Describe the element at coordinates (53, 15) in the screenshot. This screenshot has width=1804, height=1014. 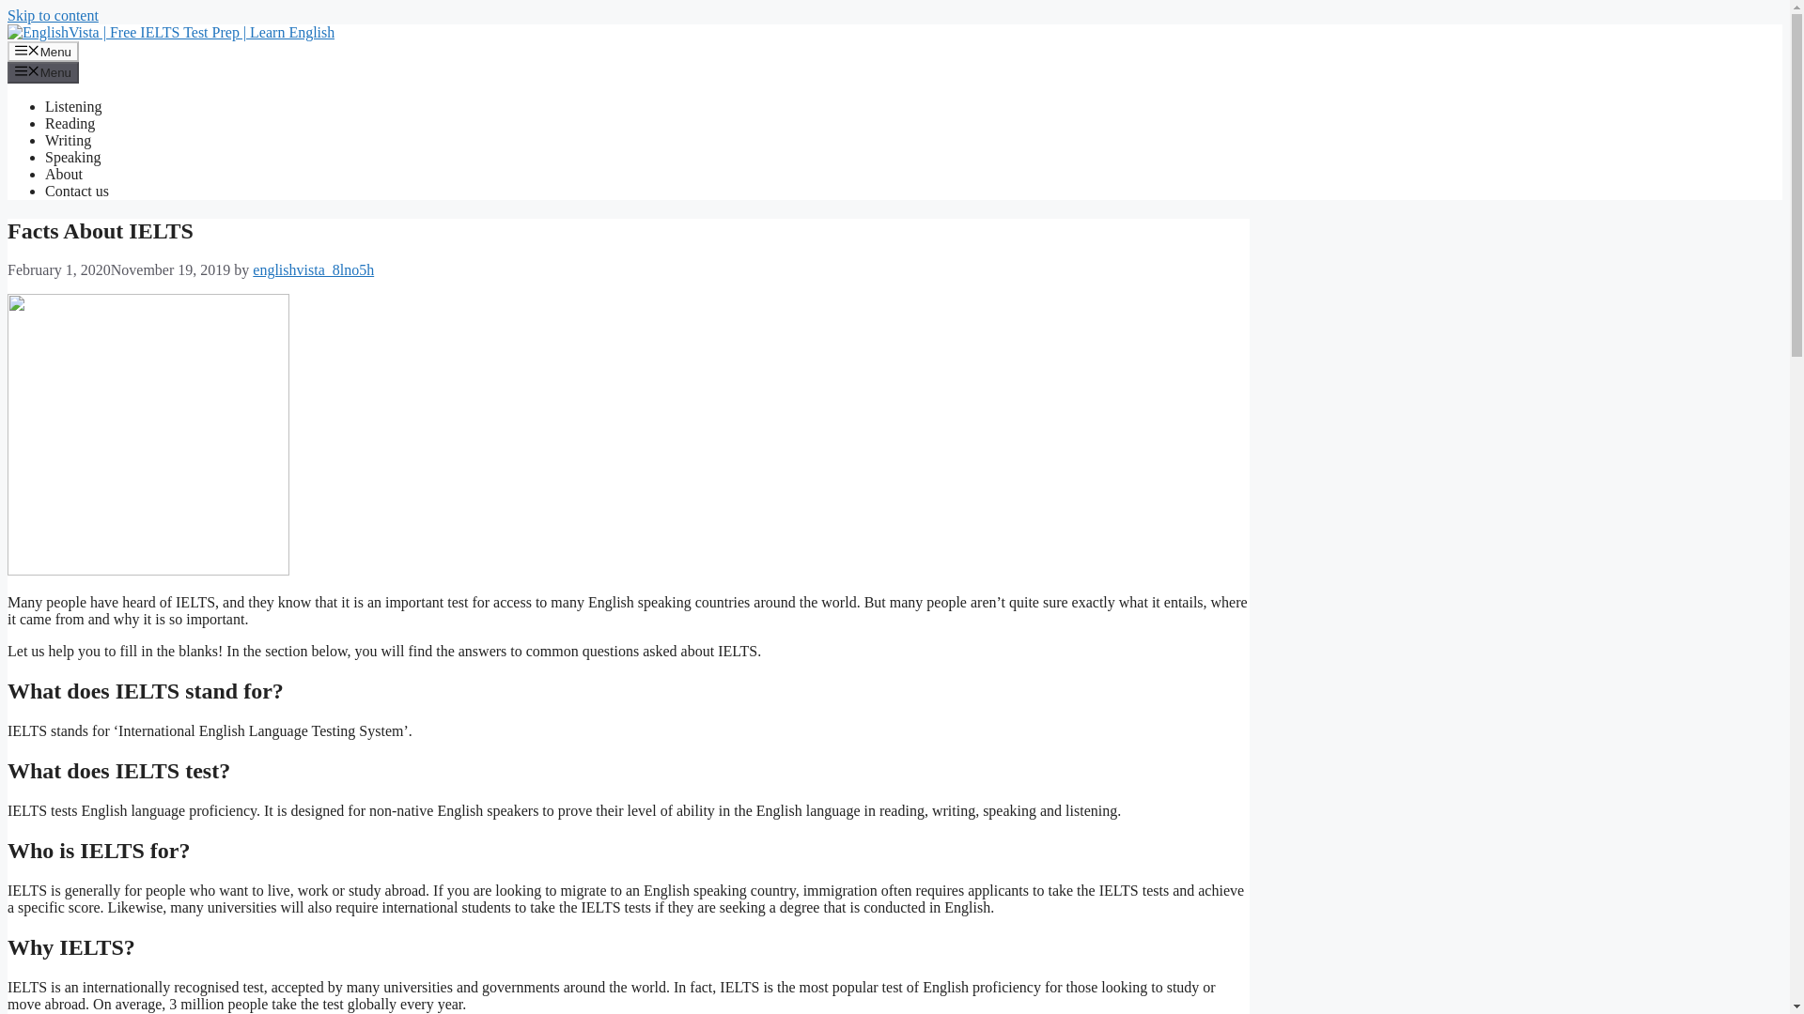
I see `Skip to content` at that location.